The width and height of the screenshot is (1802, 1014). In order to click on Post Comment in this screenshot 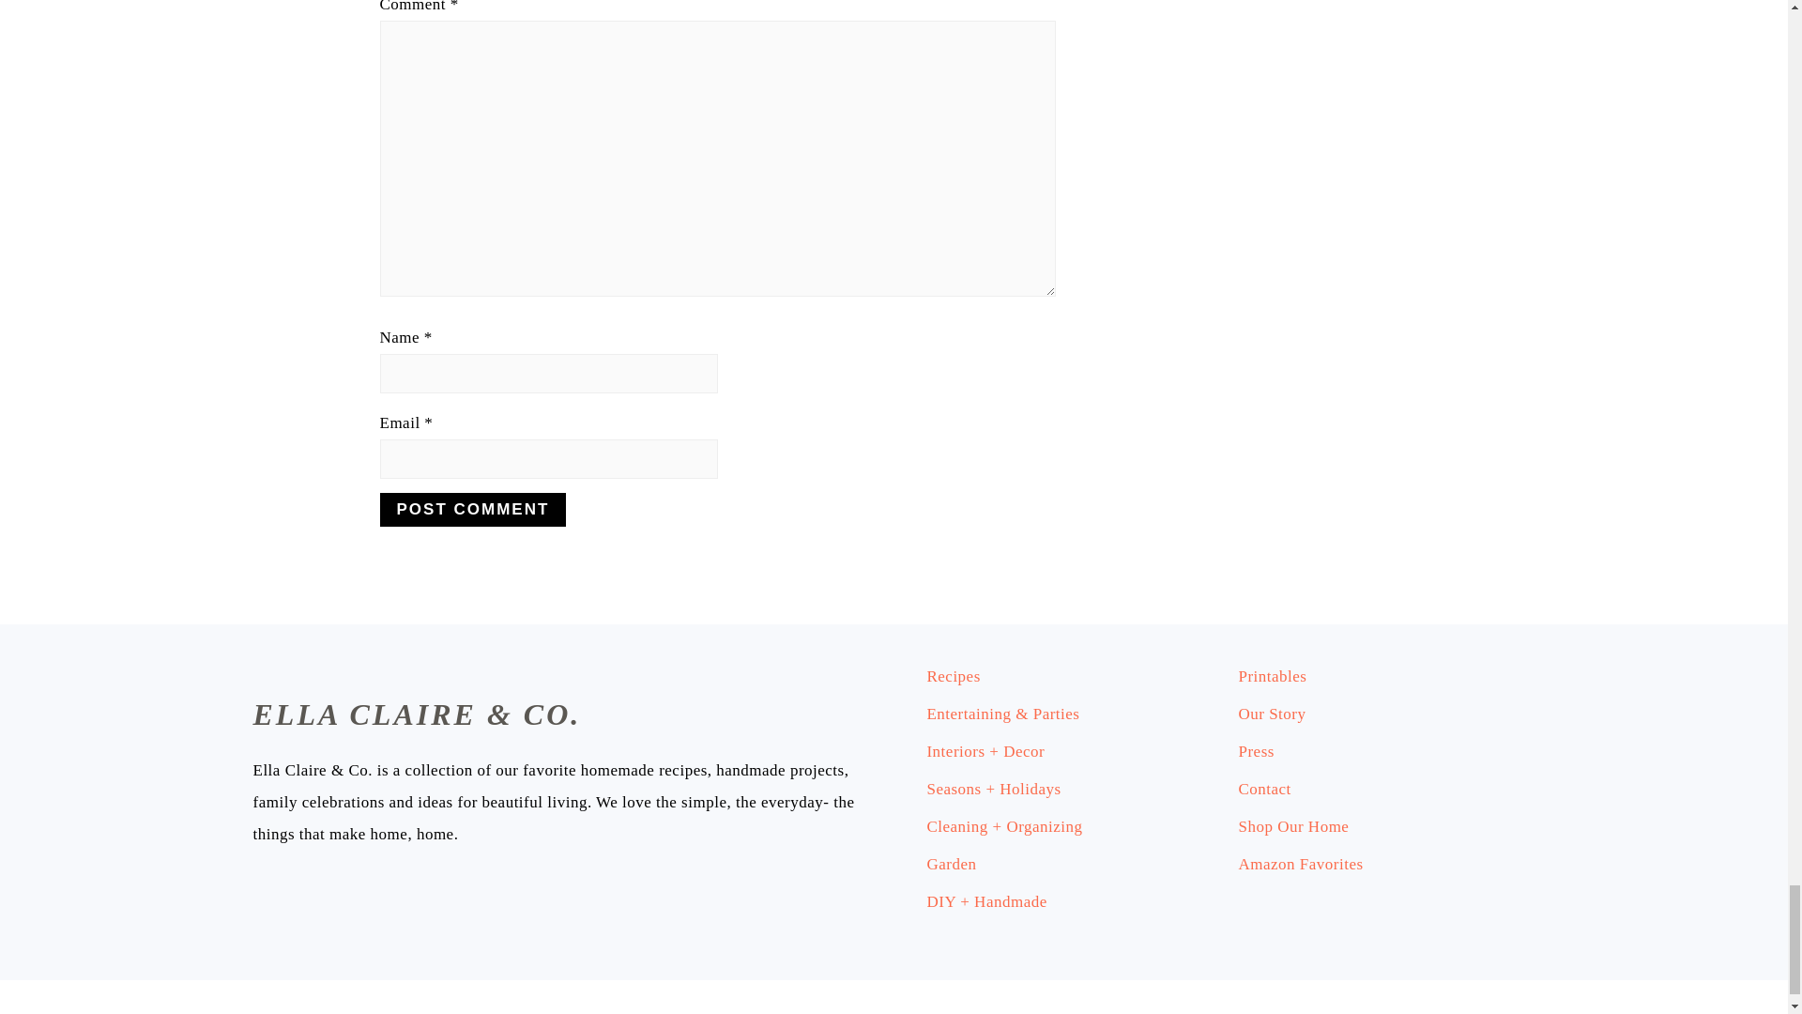, I will do `click(471, 509)`.